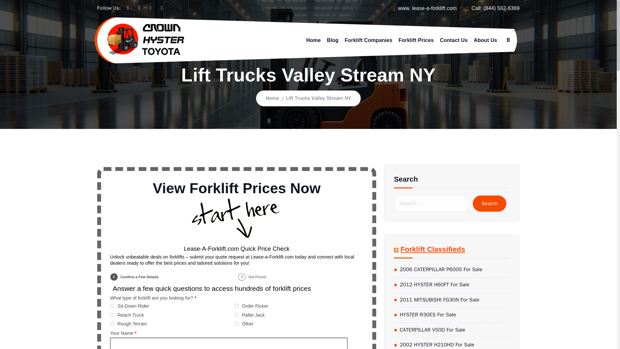 This screenshot has width=620, height=349. I want to click on Home, so click(273, 98).